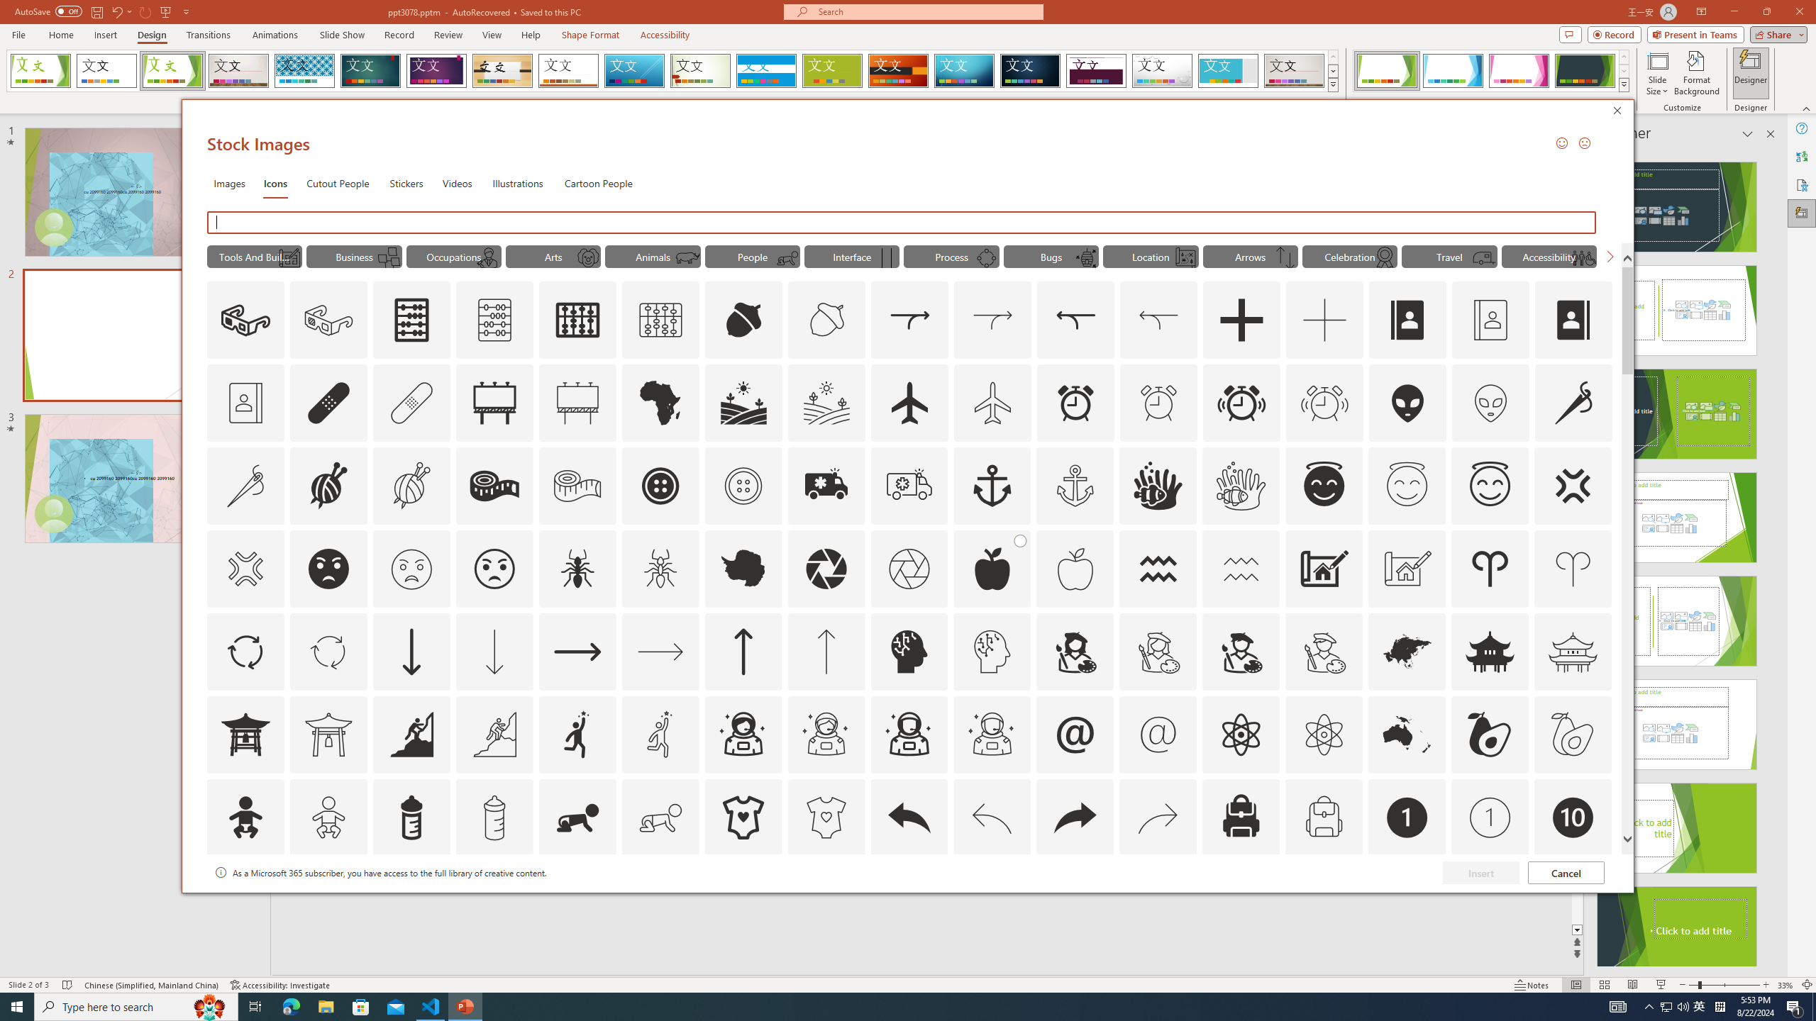 This screenshot has width=1816, height=1021. Describe the element at coordinates (661, 403) in the screenshot. I see `AutomationID: Icons_Africa` at that location.